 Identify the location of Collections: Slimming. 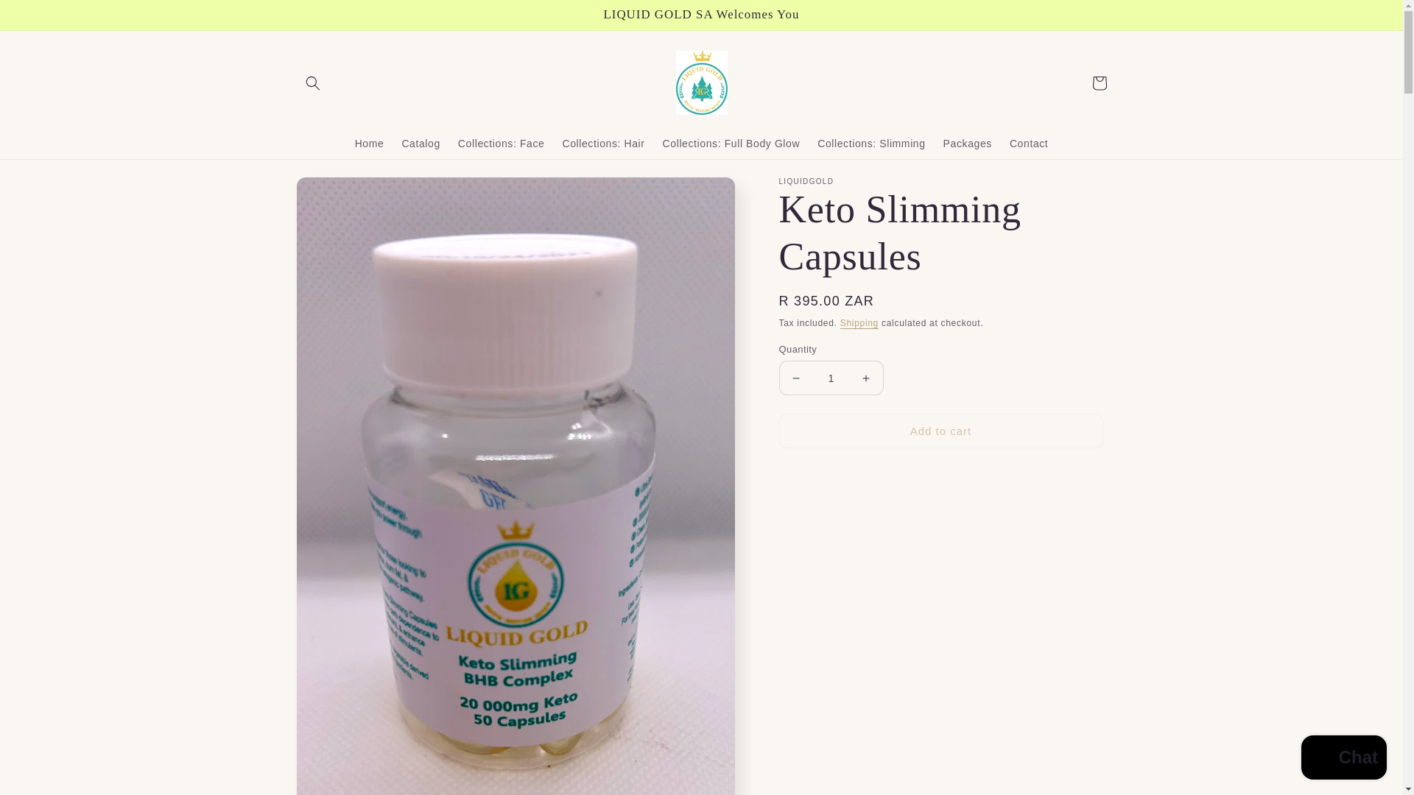
(870, 143).